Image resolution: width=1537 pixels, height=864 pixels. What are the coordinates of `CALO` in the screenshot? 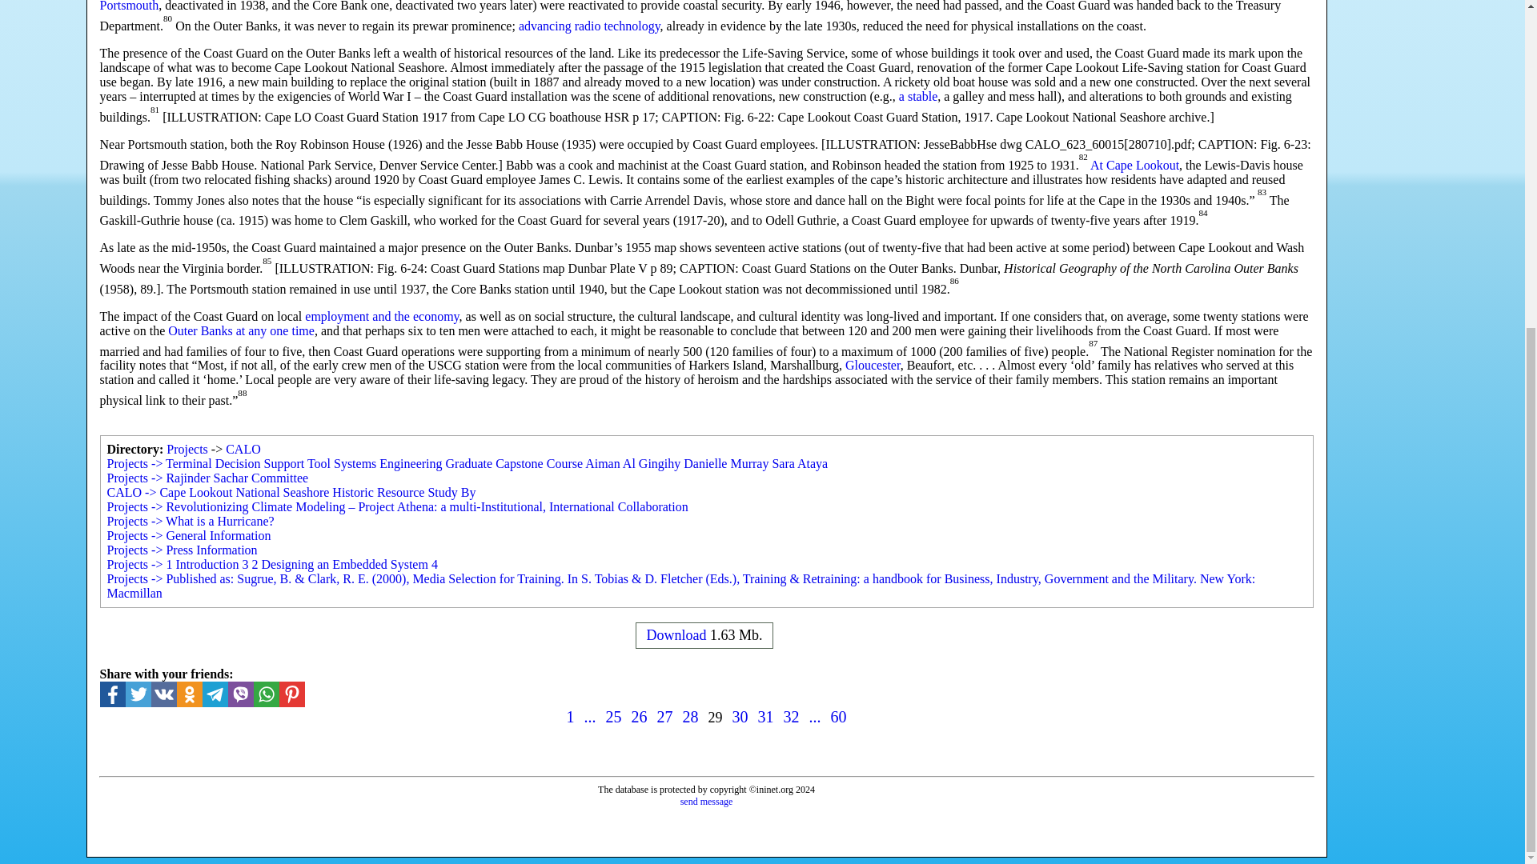 It's located at (243, 449).